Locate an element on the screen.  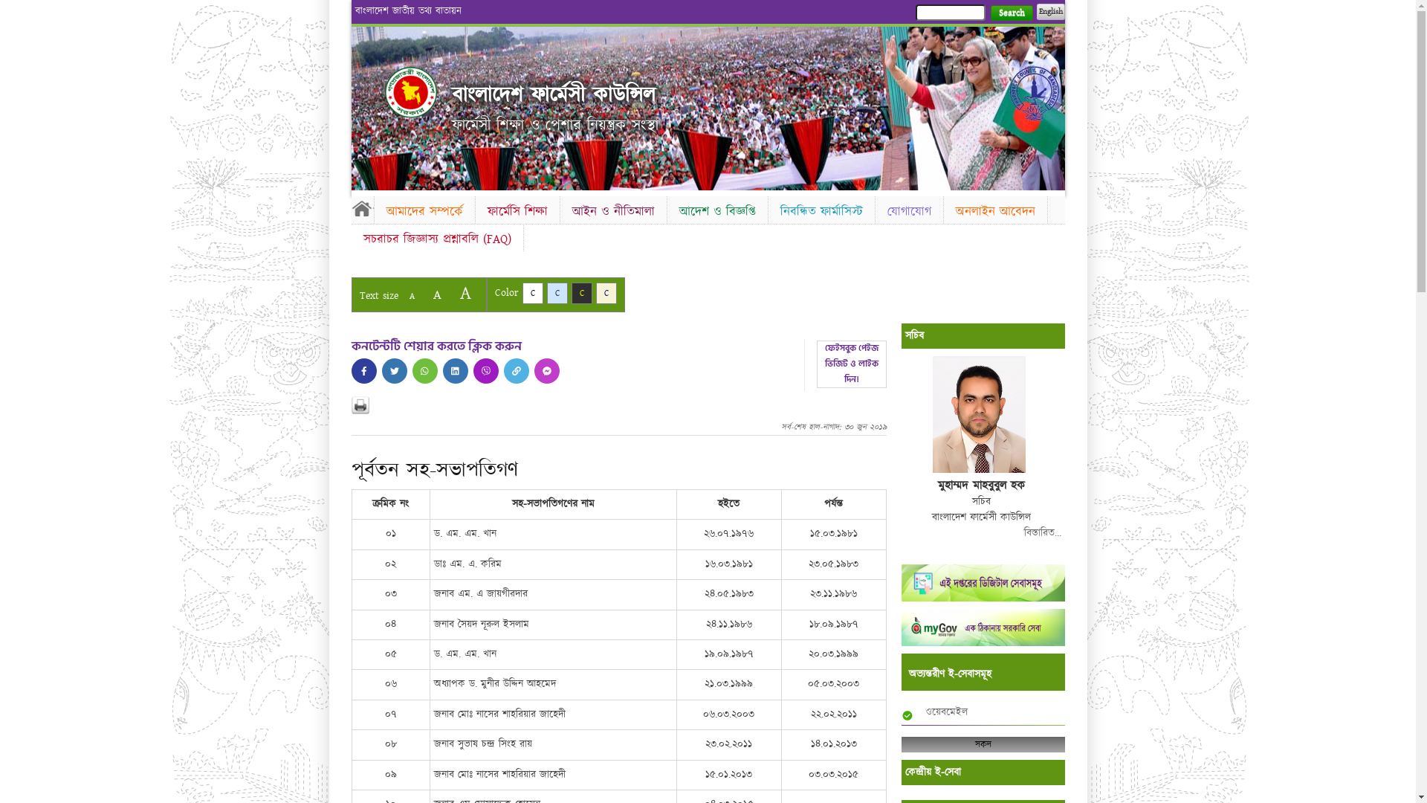
A is located at coordinates (437, 294).